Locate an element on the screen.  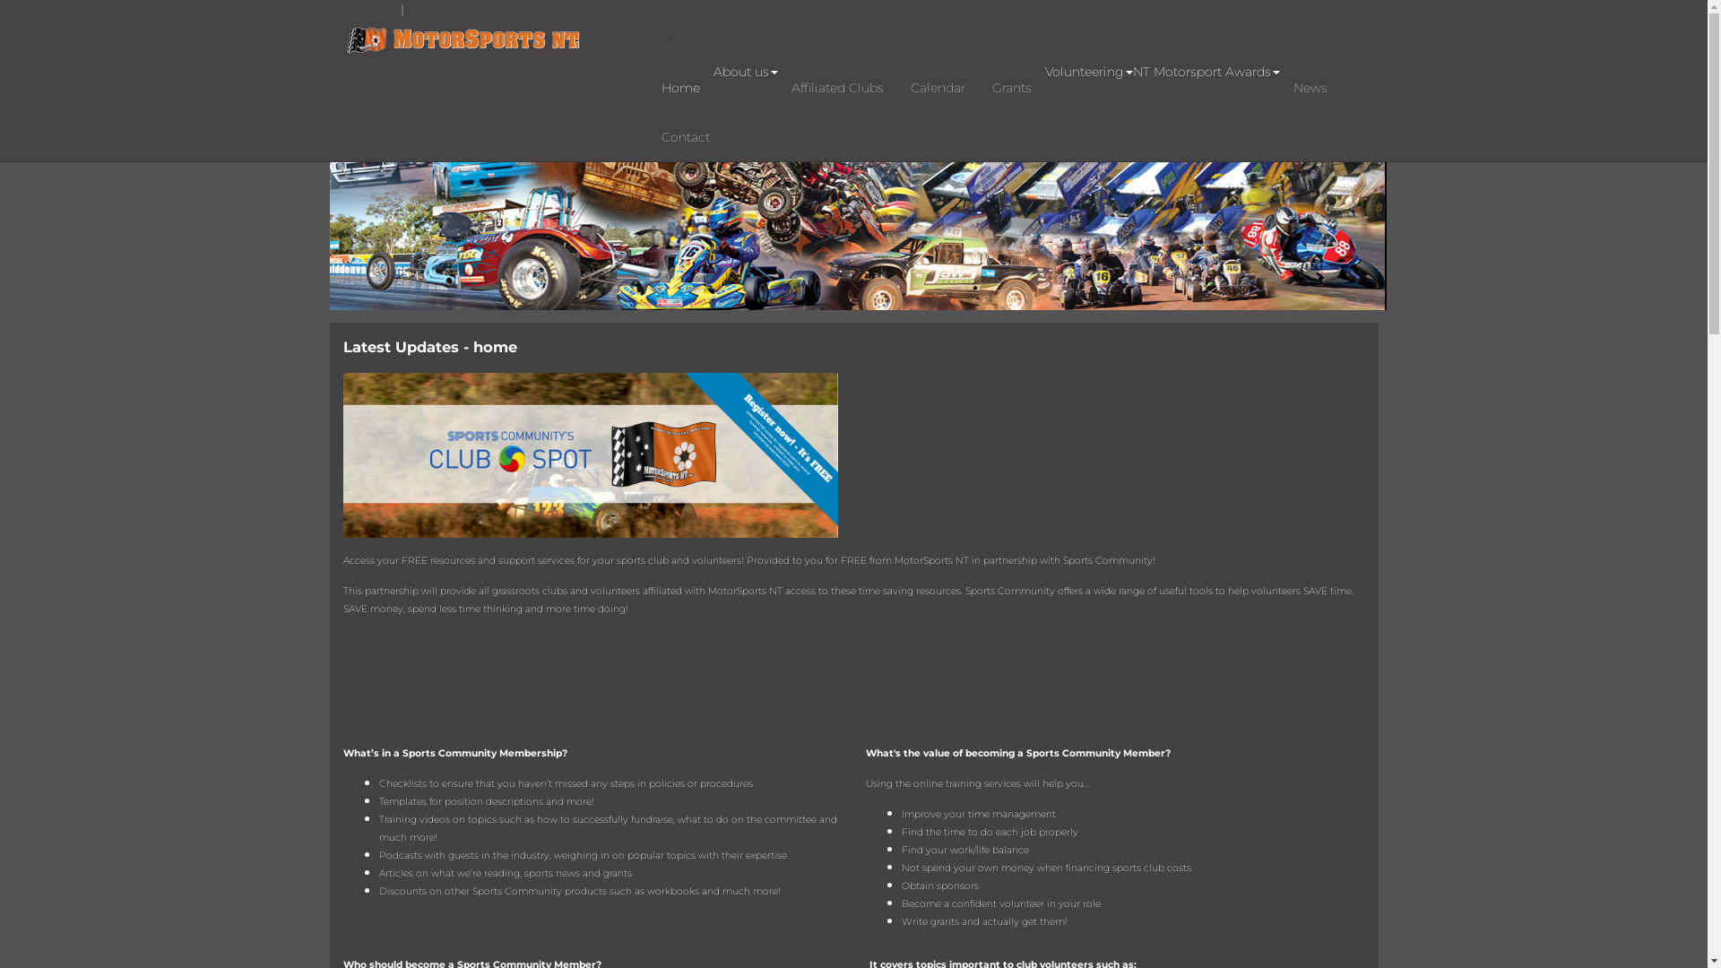
Contact is located at coordinates (685, 136).